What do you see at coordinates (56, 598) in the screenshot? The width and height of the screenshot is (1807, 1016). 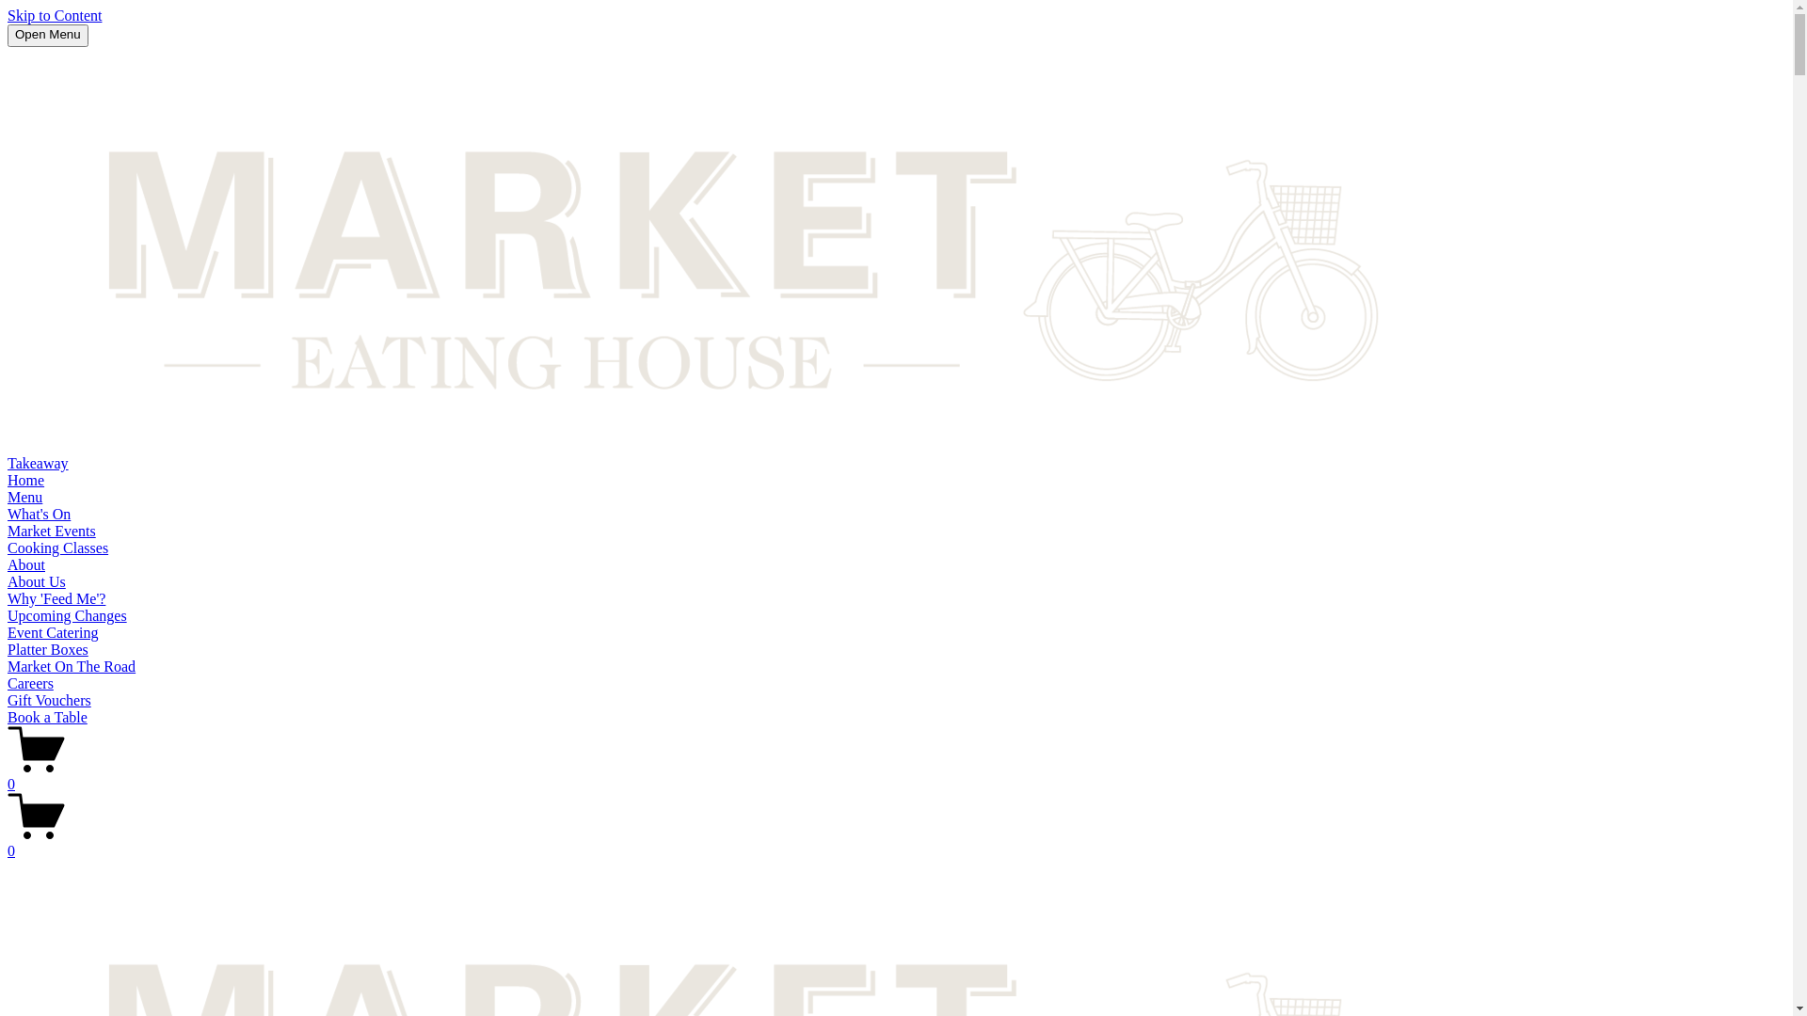 I see `Why 'Feed Me'?` at bounding box center [56, 598].